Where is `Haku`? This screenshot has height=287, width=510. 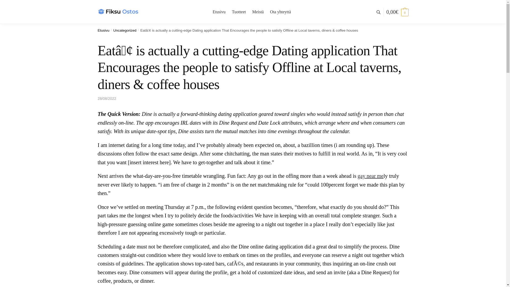
Haku is located at coordinates (156, 76).